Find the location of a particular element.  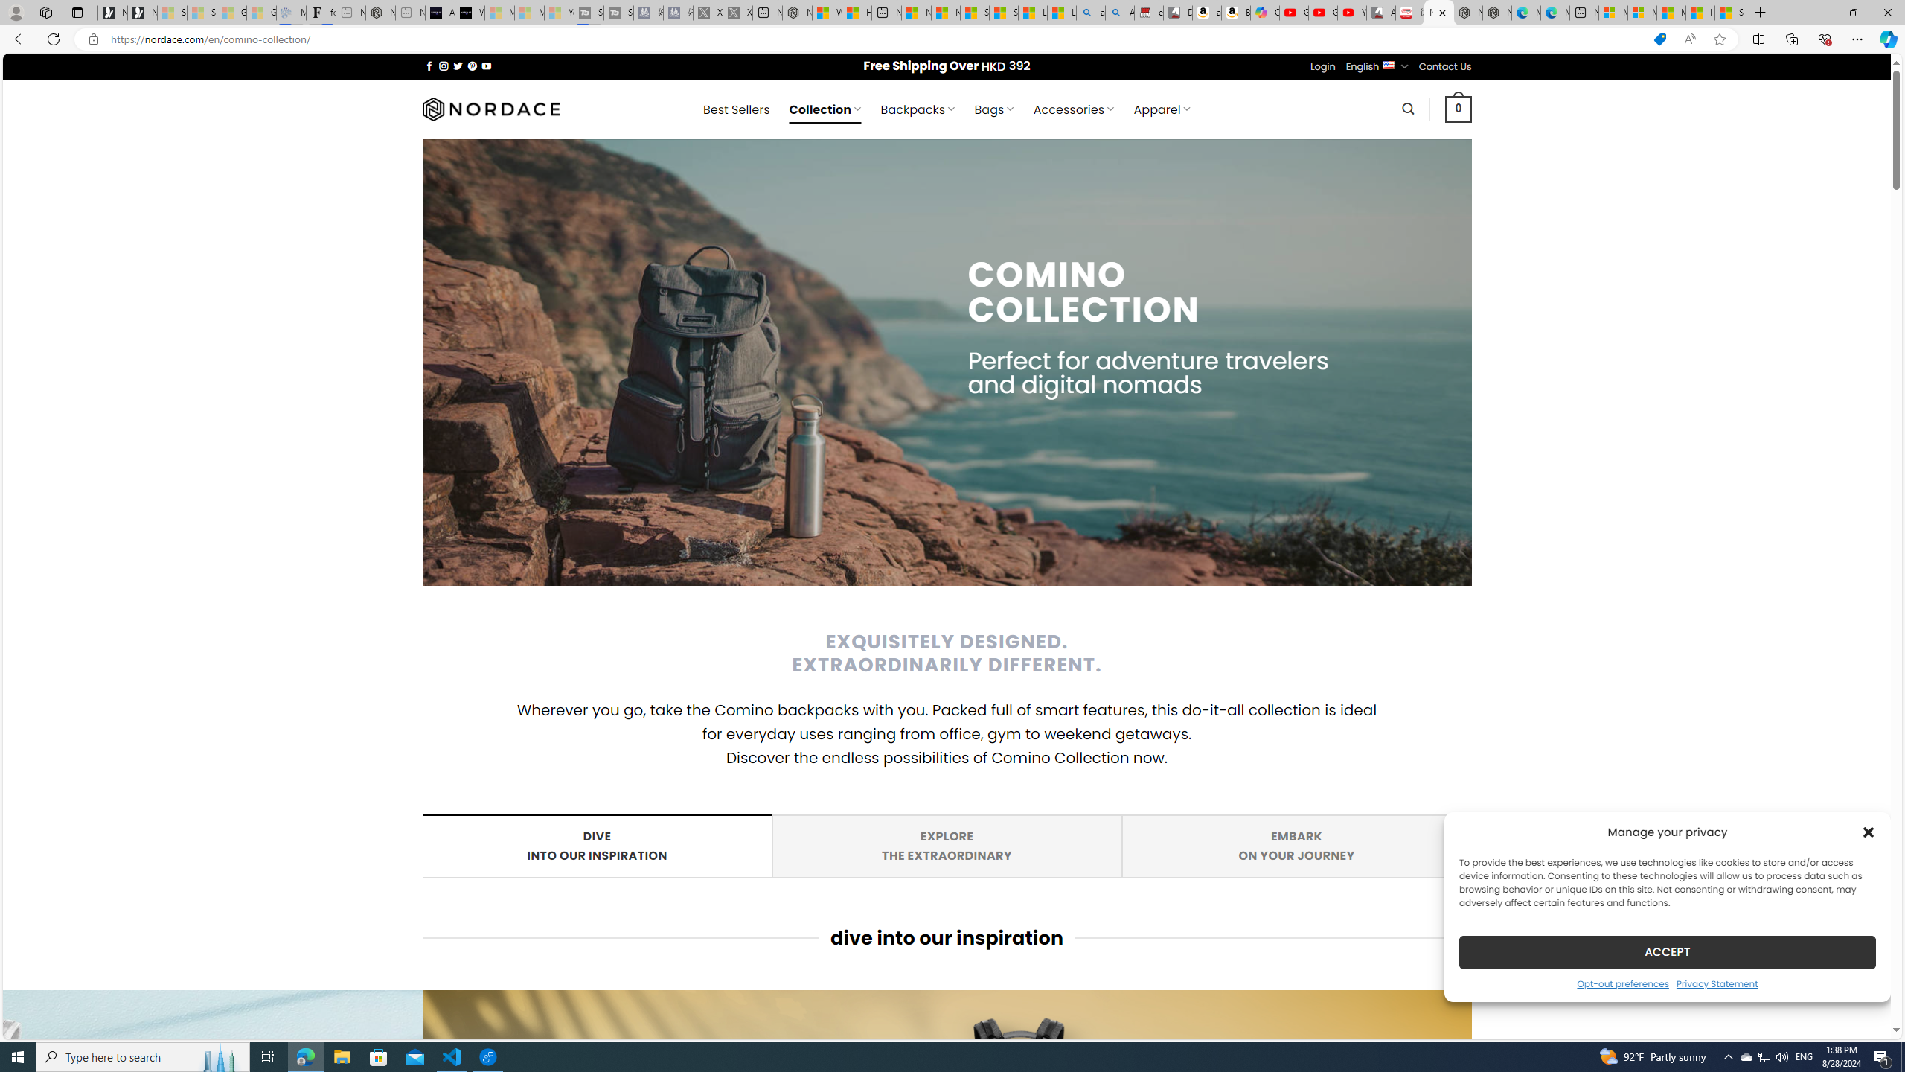

Nordace - #1 Japanese Best-Seller - Siena Smart Backpack is located at coordinates (381, 13).